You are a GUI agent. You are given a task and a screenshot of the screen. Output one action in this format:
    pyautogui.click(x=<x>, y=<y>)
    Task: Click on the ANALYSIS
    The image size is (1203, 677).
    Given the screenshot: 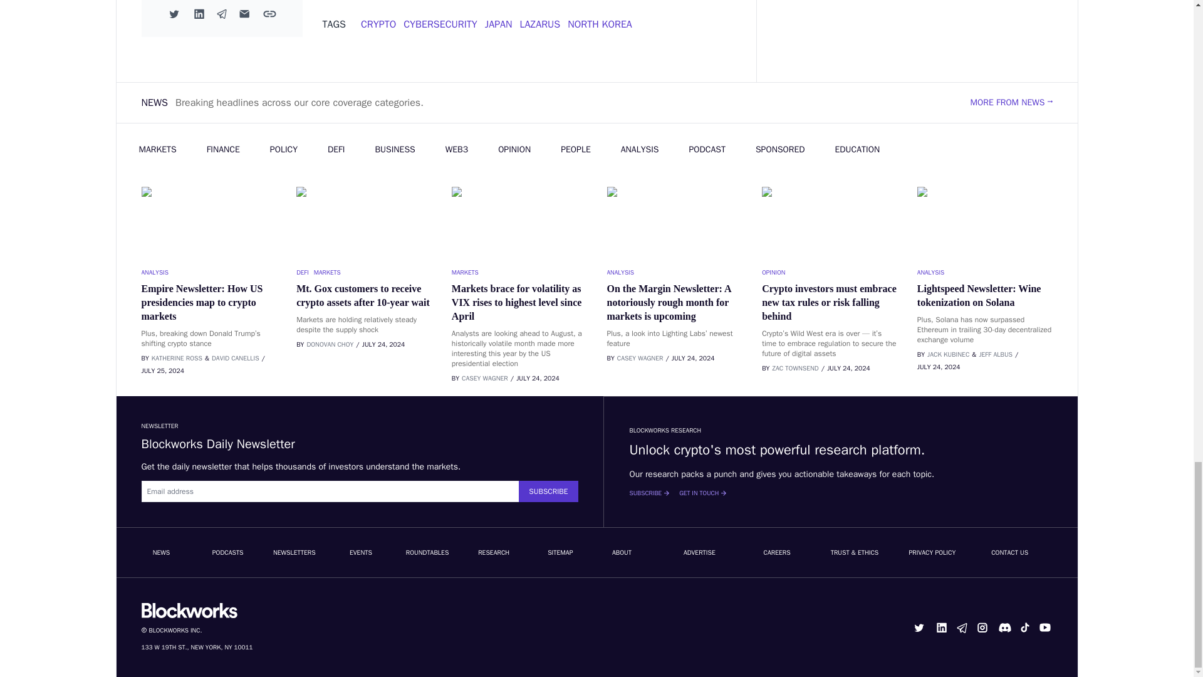 What is the action you would take?
    pyautogui.click(x=540, y=24)
    